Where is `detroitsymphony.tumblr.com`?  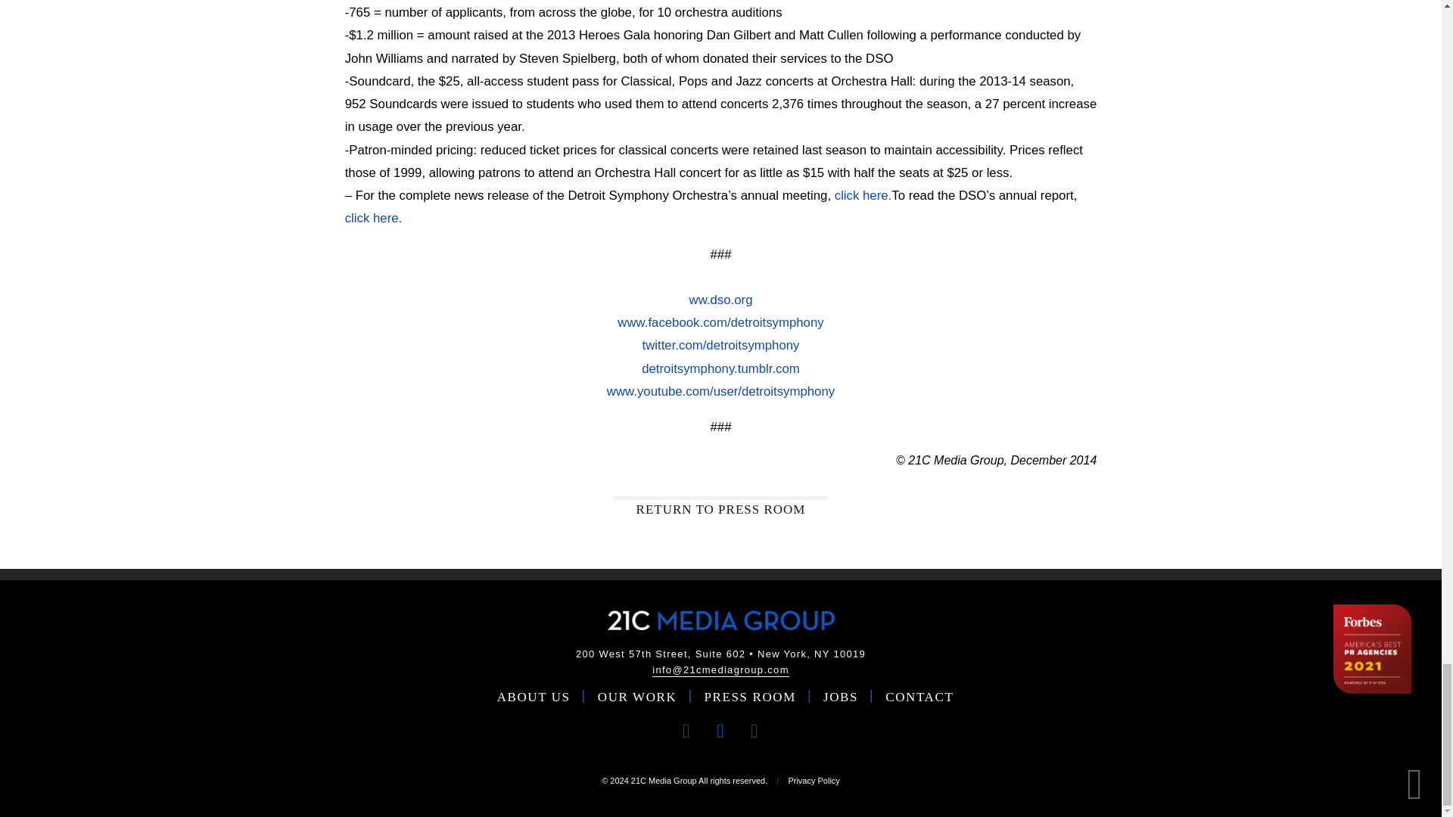
detroitsymphony.tumblr.com is located at coordinates (720, 368).